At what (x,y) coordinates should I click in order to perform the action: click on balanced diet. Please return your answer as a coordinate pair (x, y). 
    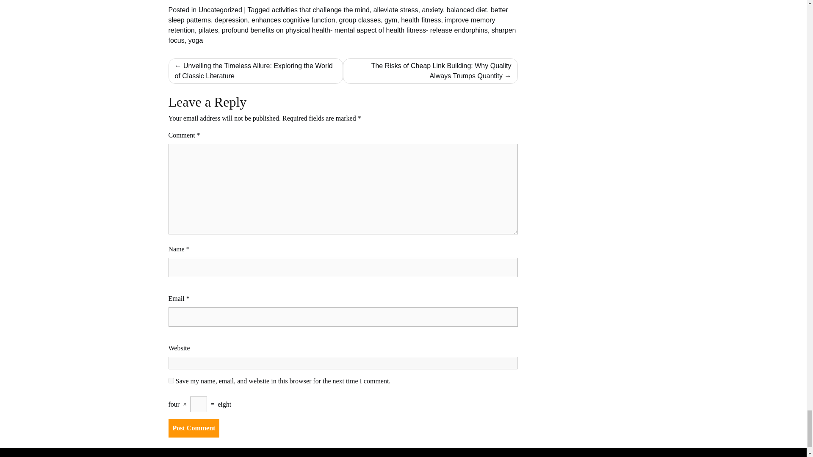
    Looking at the image, I should click on (467, 10).